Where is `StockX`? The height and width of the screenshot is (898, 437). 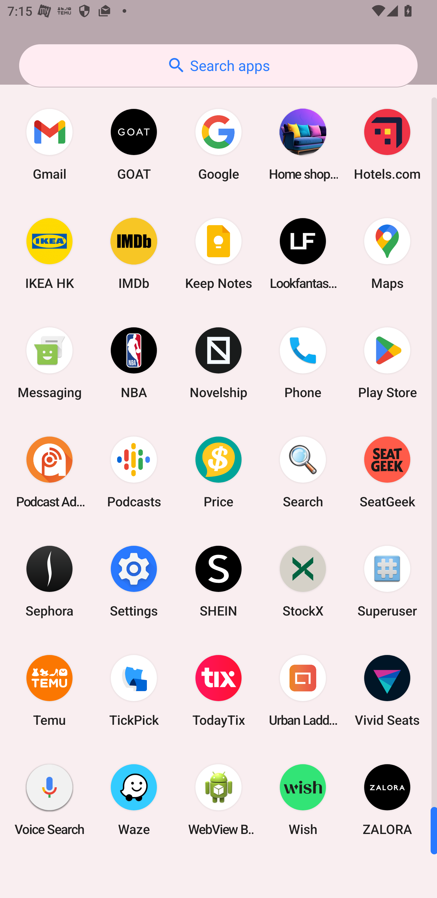 StockX is located at coordinates (303, 581).